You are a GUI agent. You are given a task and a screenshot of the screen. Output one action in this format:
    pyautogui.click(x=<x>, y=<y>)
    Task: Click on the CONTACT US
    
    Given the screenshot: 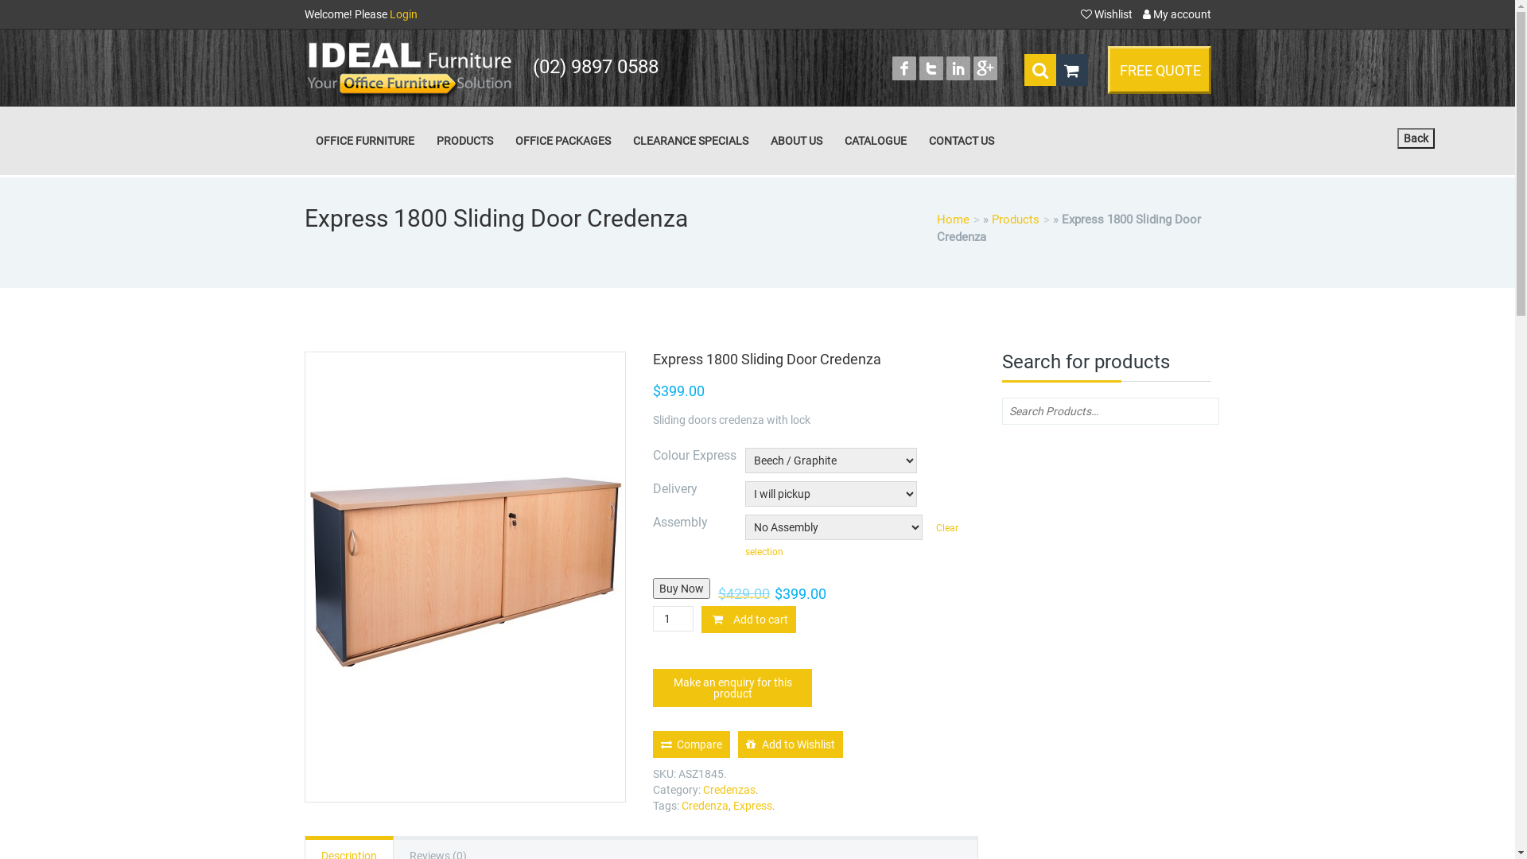 What is the action you would take?
    pyautogui.click(x=962, y=141)
    